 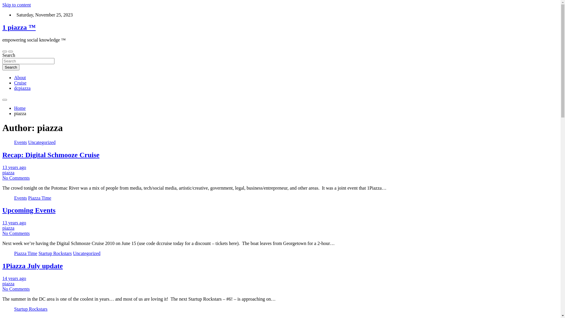 I want to click on 14 years ago, so click(x=14, y=279).